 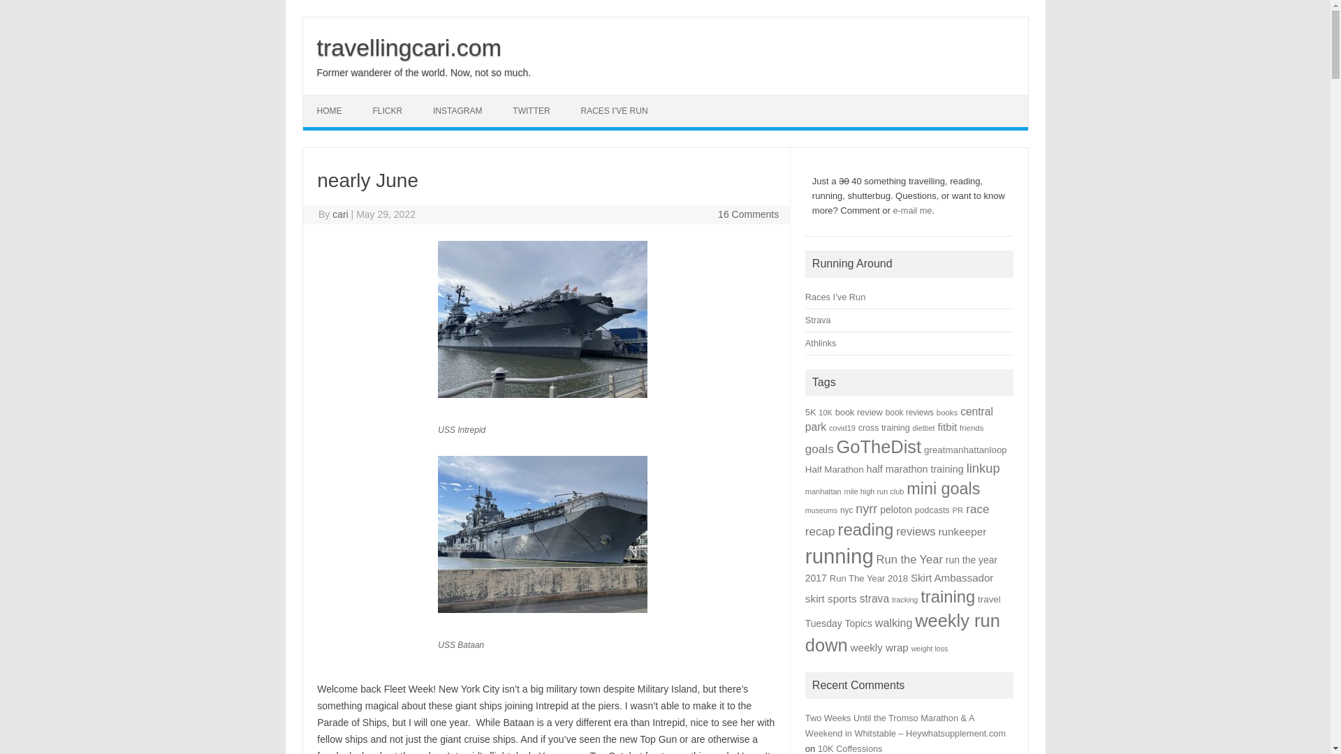 I want to click on HOME, so click(x=330, y=111).